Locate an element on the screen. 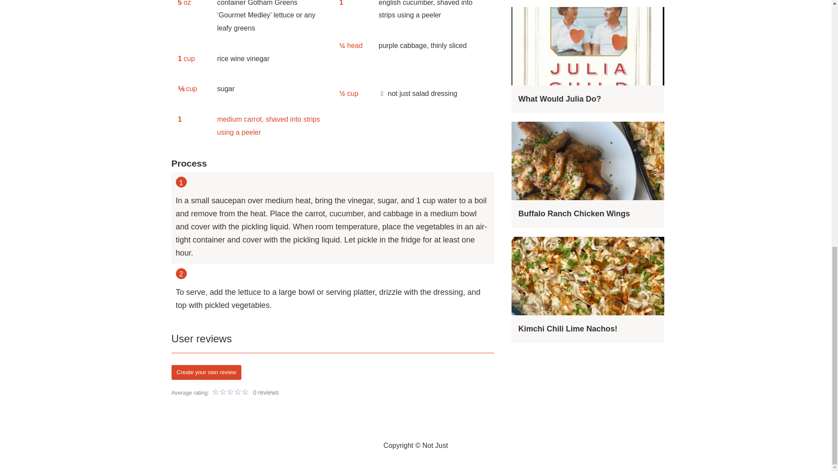 The image size is (838, 471). not just salad dressing is located at coordinates (433, 94).